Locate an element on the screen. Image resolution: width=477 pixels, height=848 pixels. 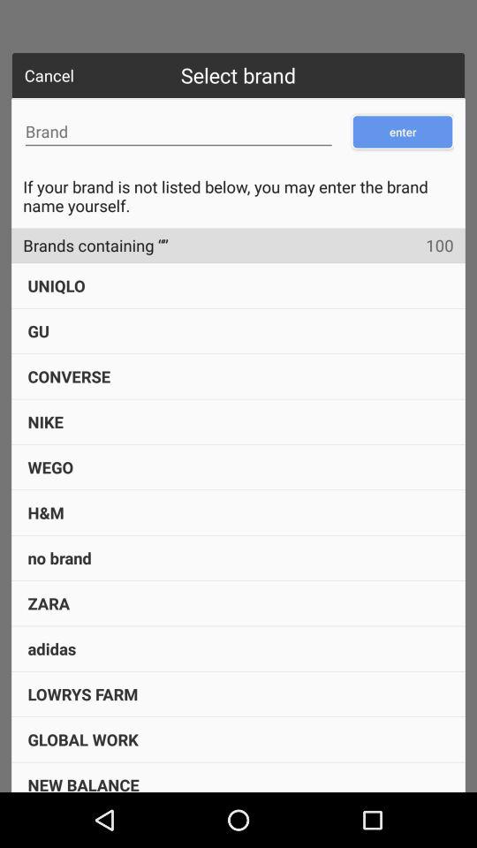
turn off icon below the uniqlo icon is located at coordinates (38, 330).